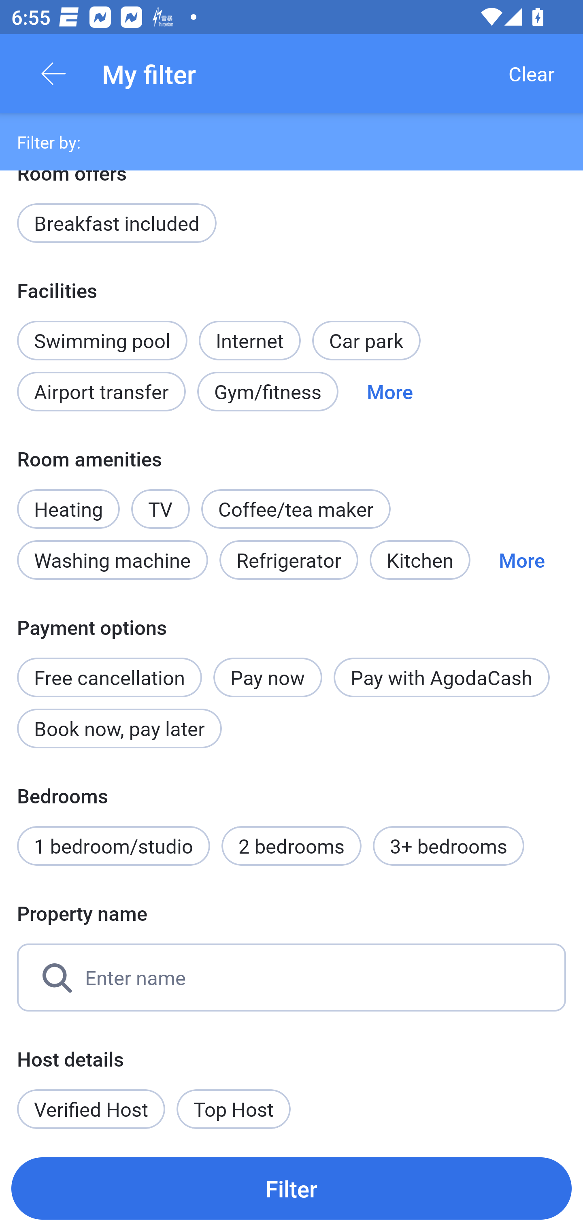  Describe the element at coordinates (250, 331) in the screenshot. I see `Internet` at that location.